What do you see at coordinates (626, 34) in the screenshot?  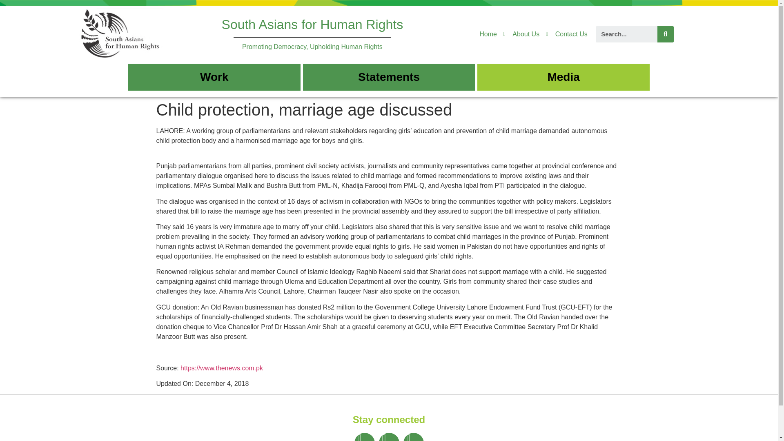 I see `Search` at bounding box center [626, 34].